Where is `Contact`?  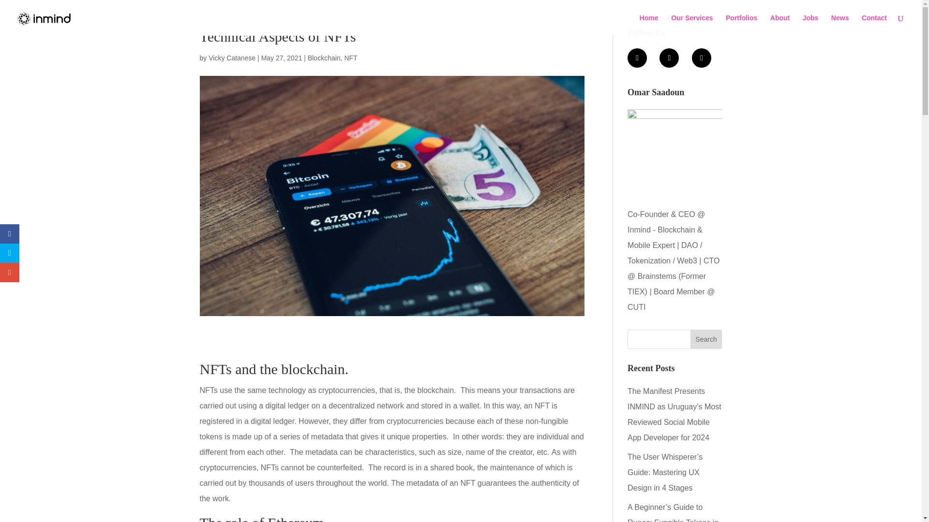
Contact is located at coordinates (874, 25).